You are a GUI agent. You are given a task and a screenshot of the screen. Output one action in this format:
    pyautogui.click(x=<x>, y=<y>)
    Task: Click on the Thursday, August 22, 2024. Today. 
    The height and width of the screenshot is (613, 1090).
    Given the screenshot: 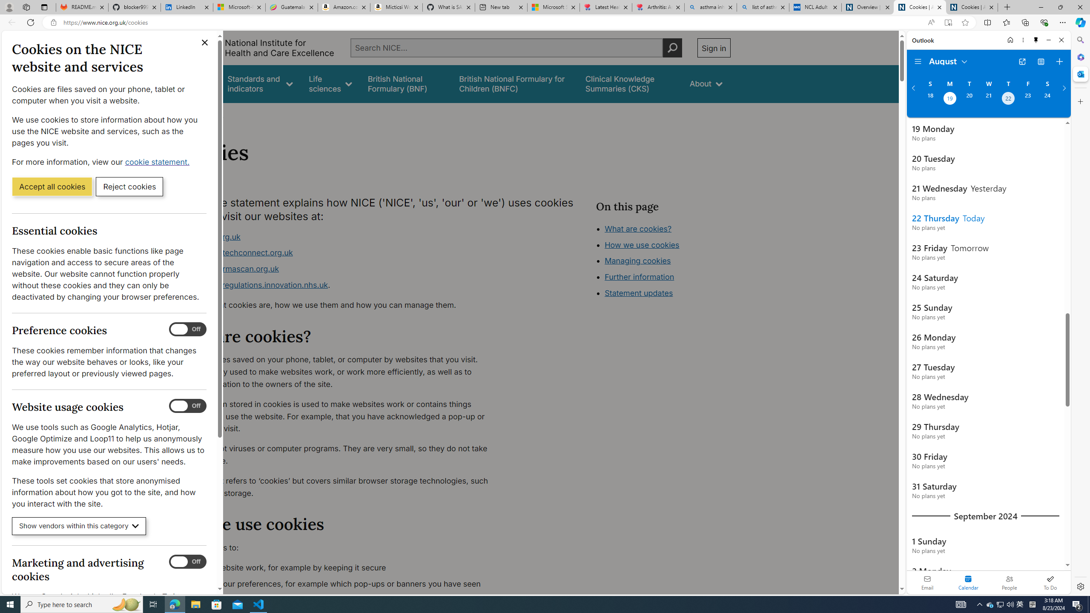 What is the action you would take?
    pyautogui.click(x=1008, y=99)
    